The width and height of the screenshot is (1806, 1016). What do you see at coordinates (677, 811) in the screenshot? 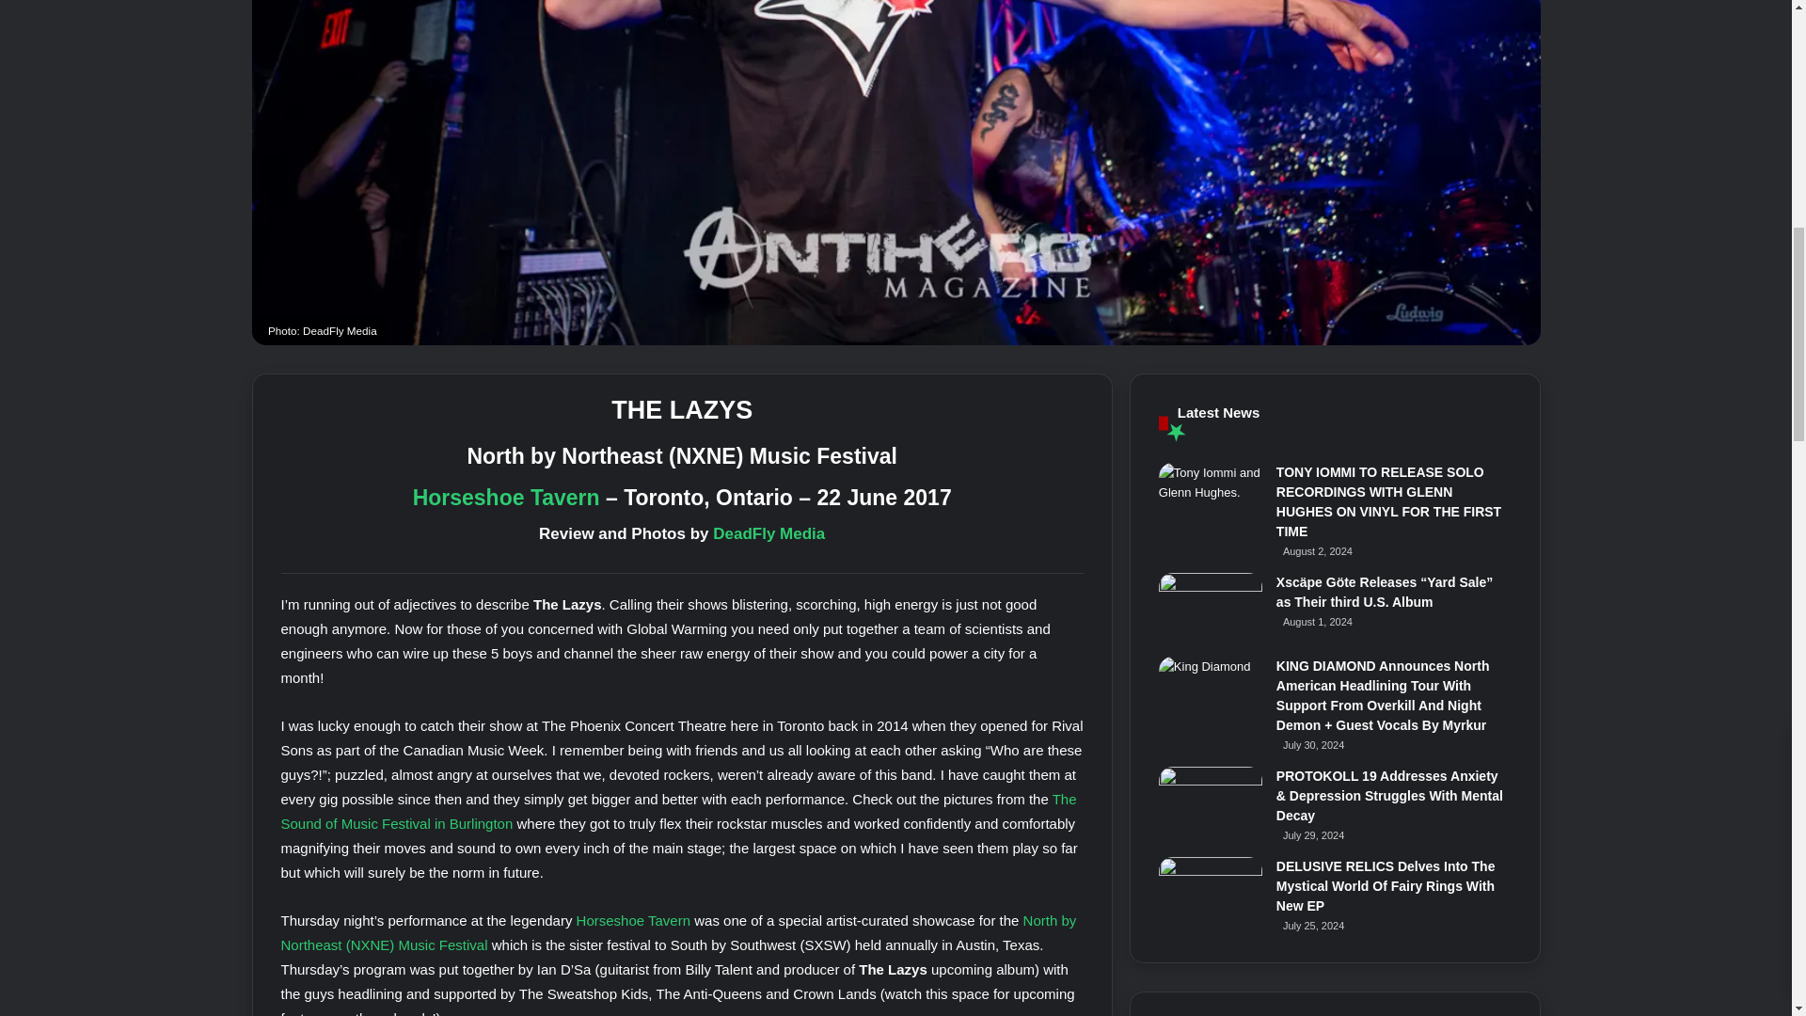
I see `The Sound of Music Festival in Burlington` at bounding box center [677, 811].